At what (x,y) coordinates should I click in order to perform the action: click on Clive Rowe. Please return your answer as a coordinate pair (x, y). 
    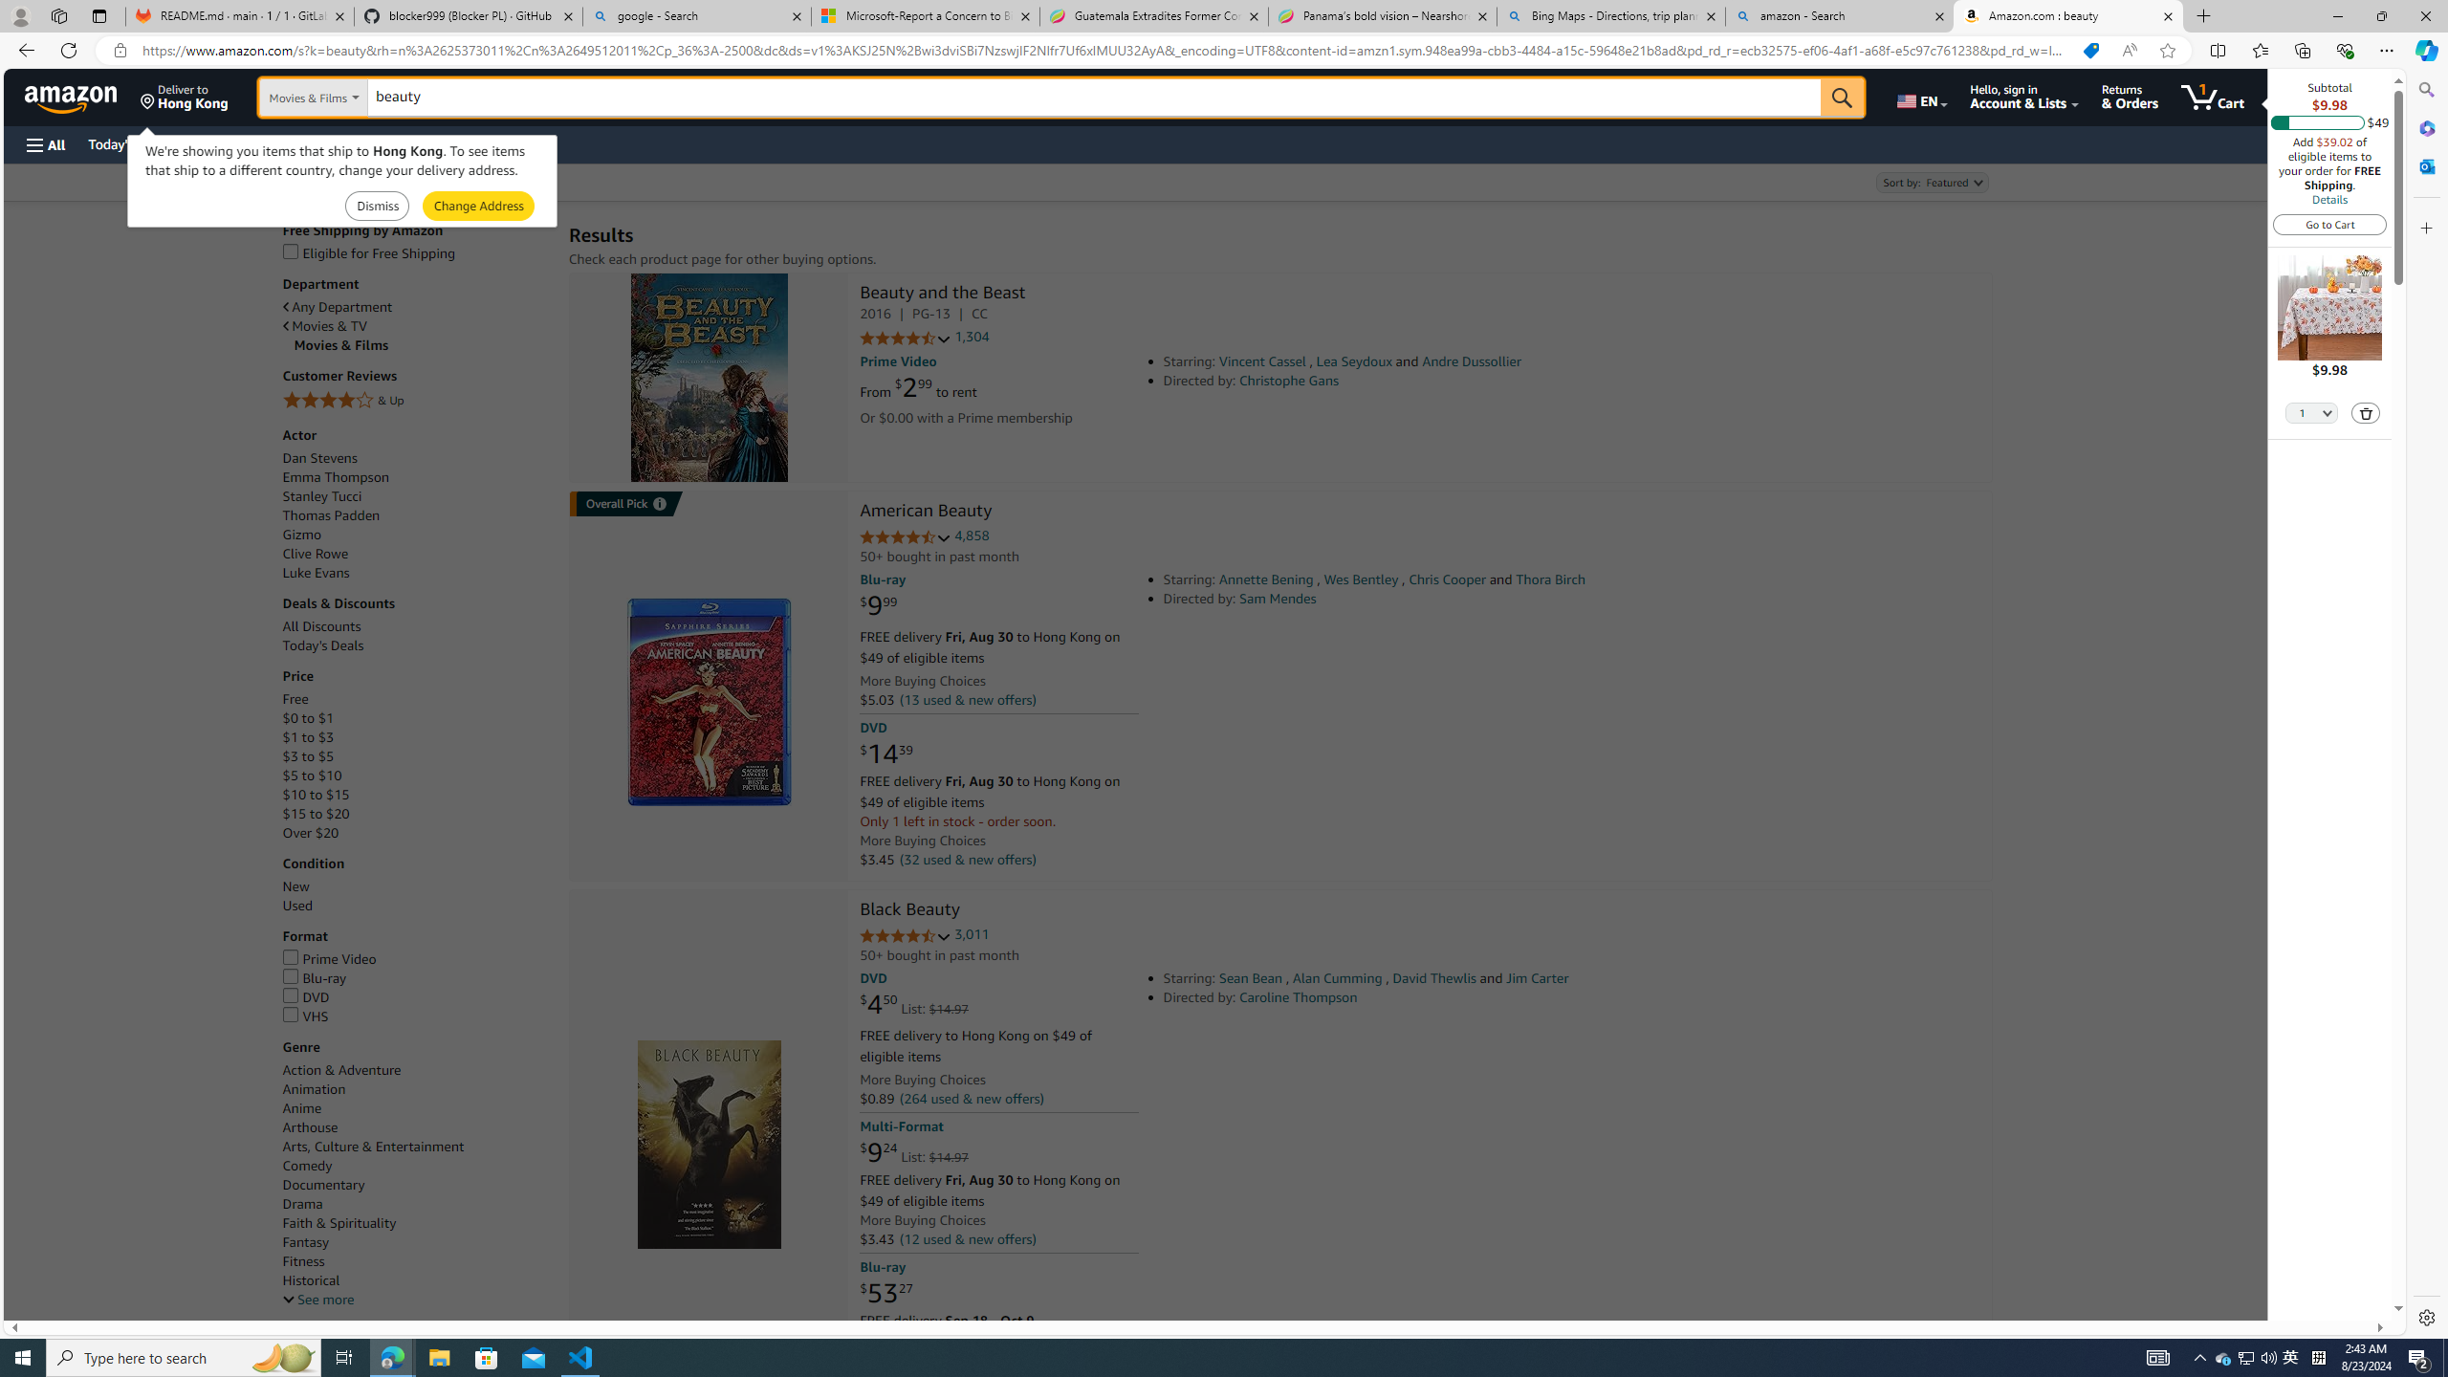
    Looking at the image, I should click on (316, 554).